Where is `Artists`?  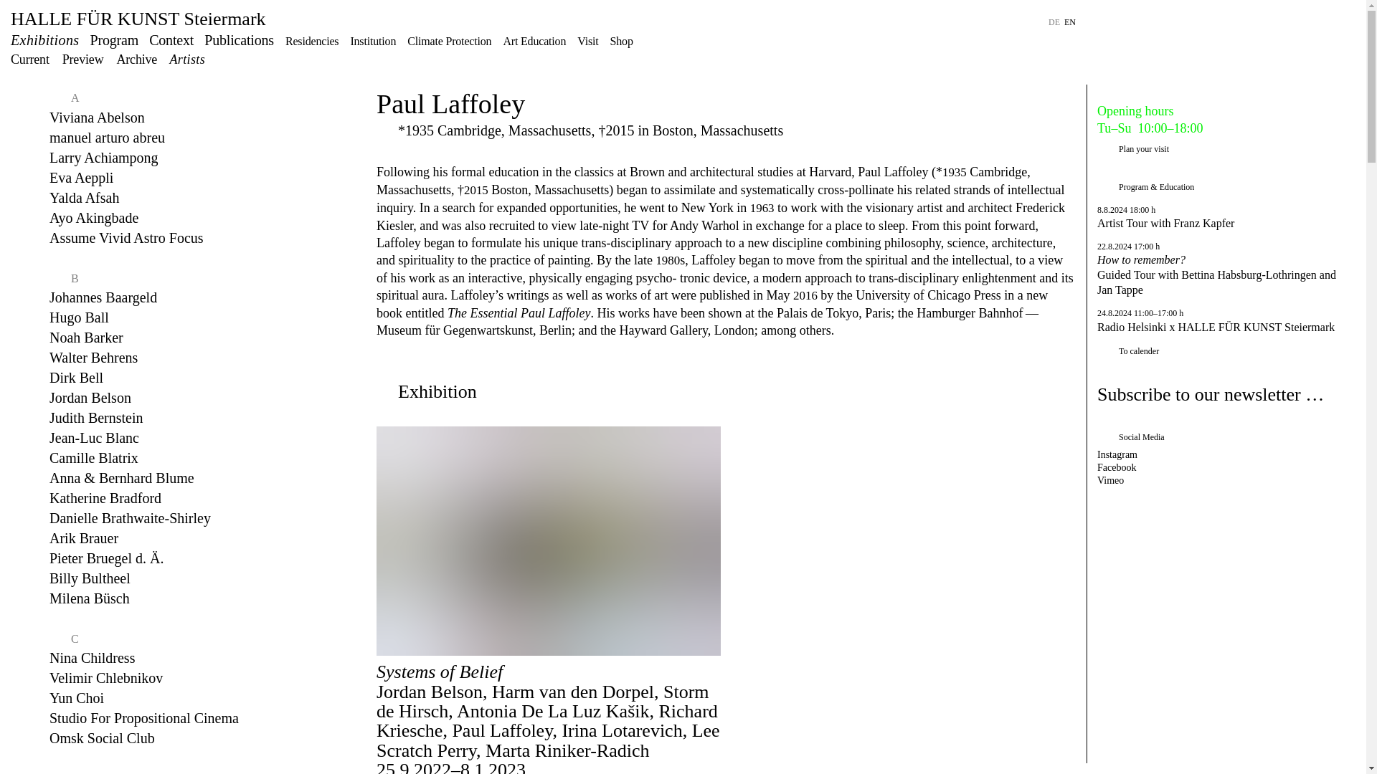
Artists is located at coordinates (186, 59).